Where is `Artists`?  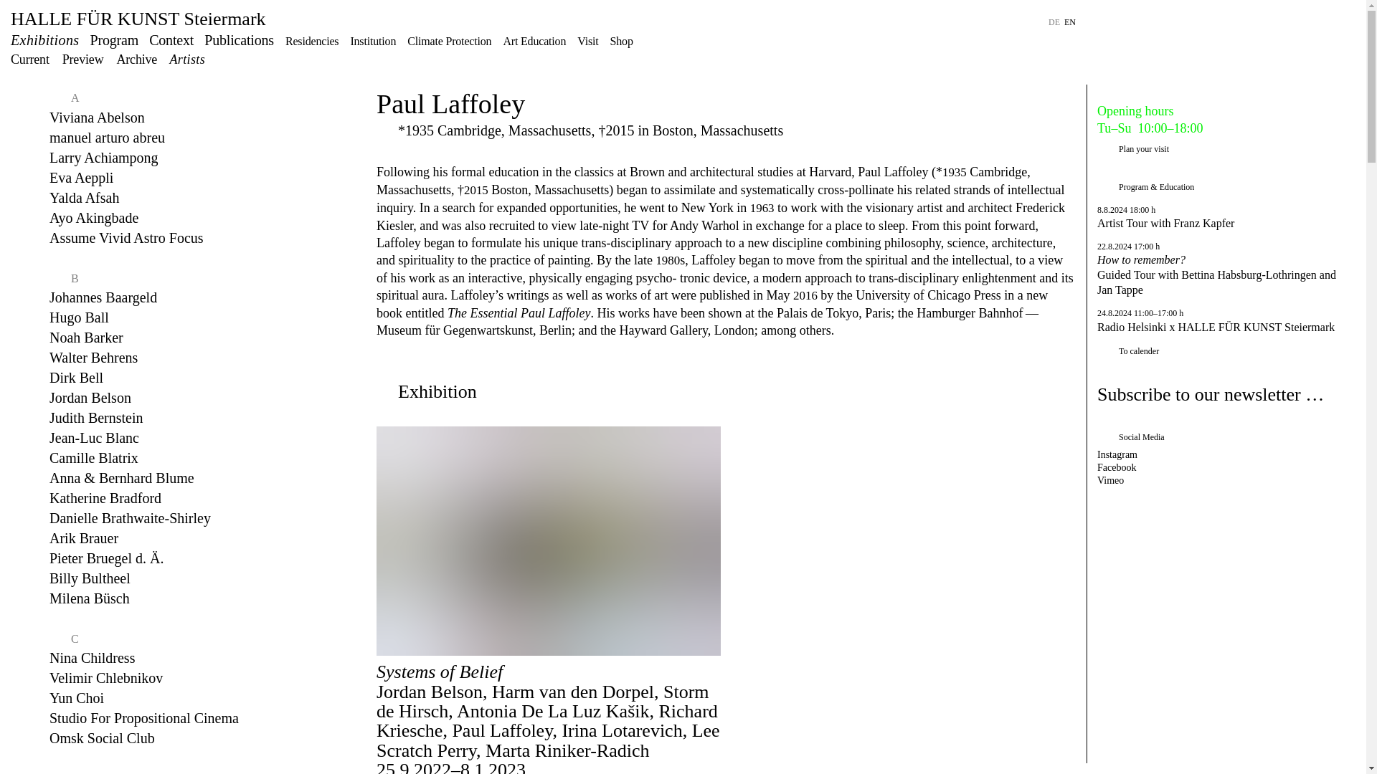
Artists is located at coordinates (186, 59).